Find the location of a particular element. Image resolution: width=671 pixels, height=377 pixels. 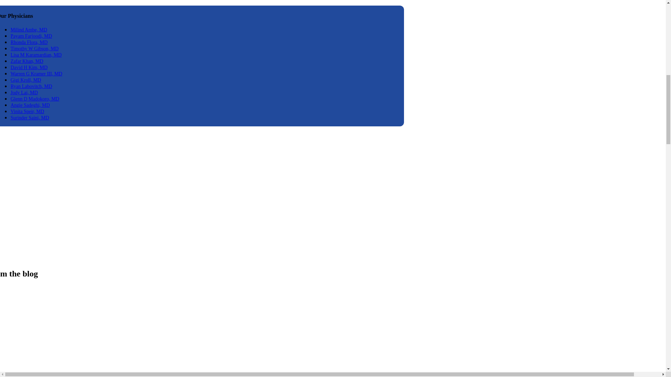

Lisa M Karamardian, MD is located at coordinates (36, 55).